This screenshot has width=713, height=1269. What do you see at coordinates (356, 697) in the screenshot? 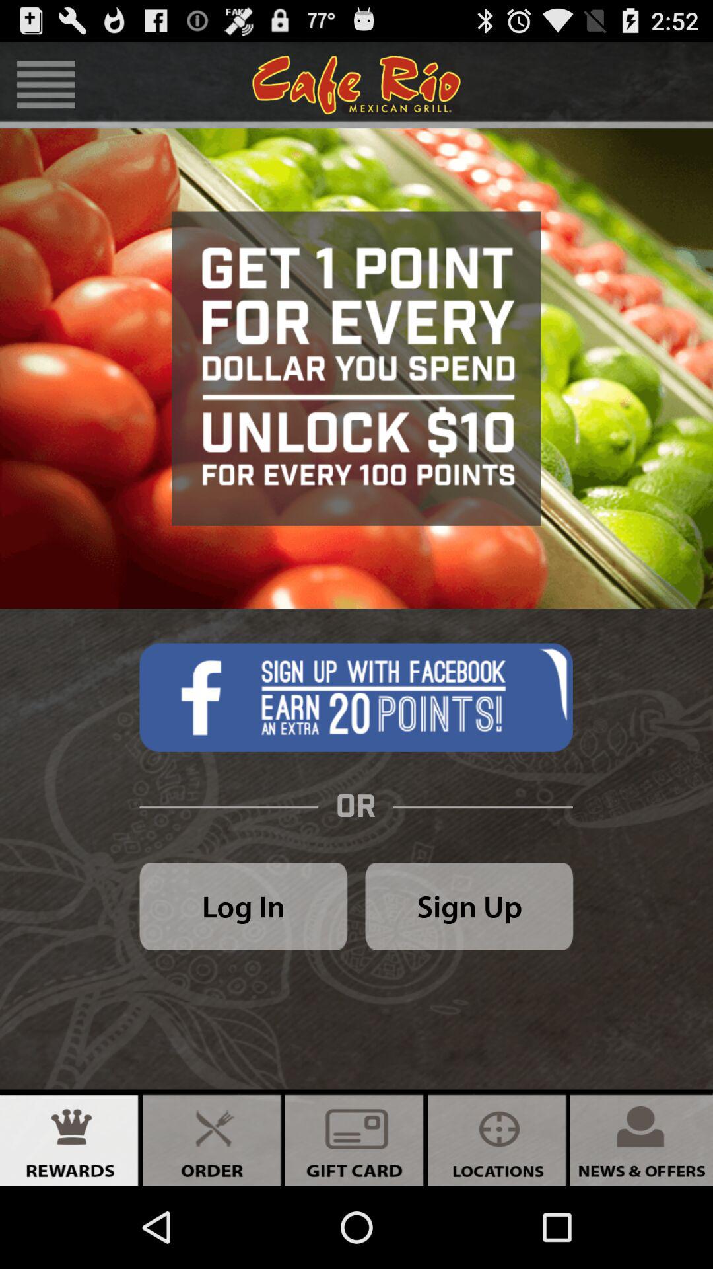
I see `facebook advertisement` at bounding box center [356, 697].